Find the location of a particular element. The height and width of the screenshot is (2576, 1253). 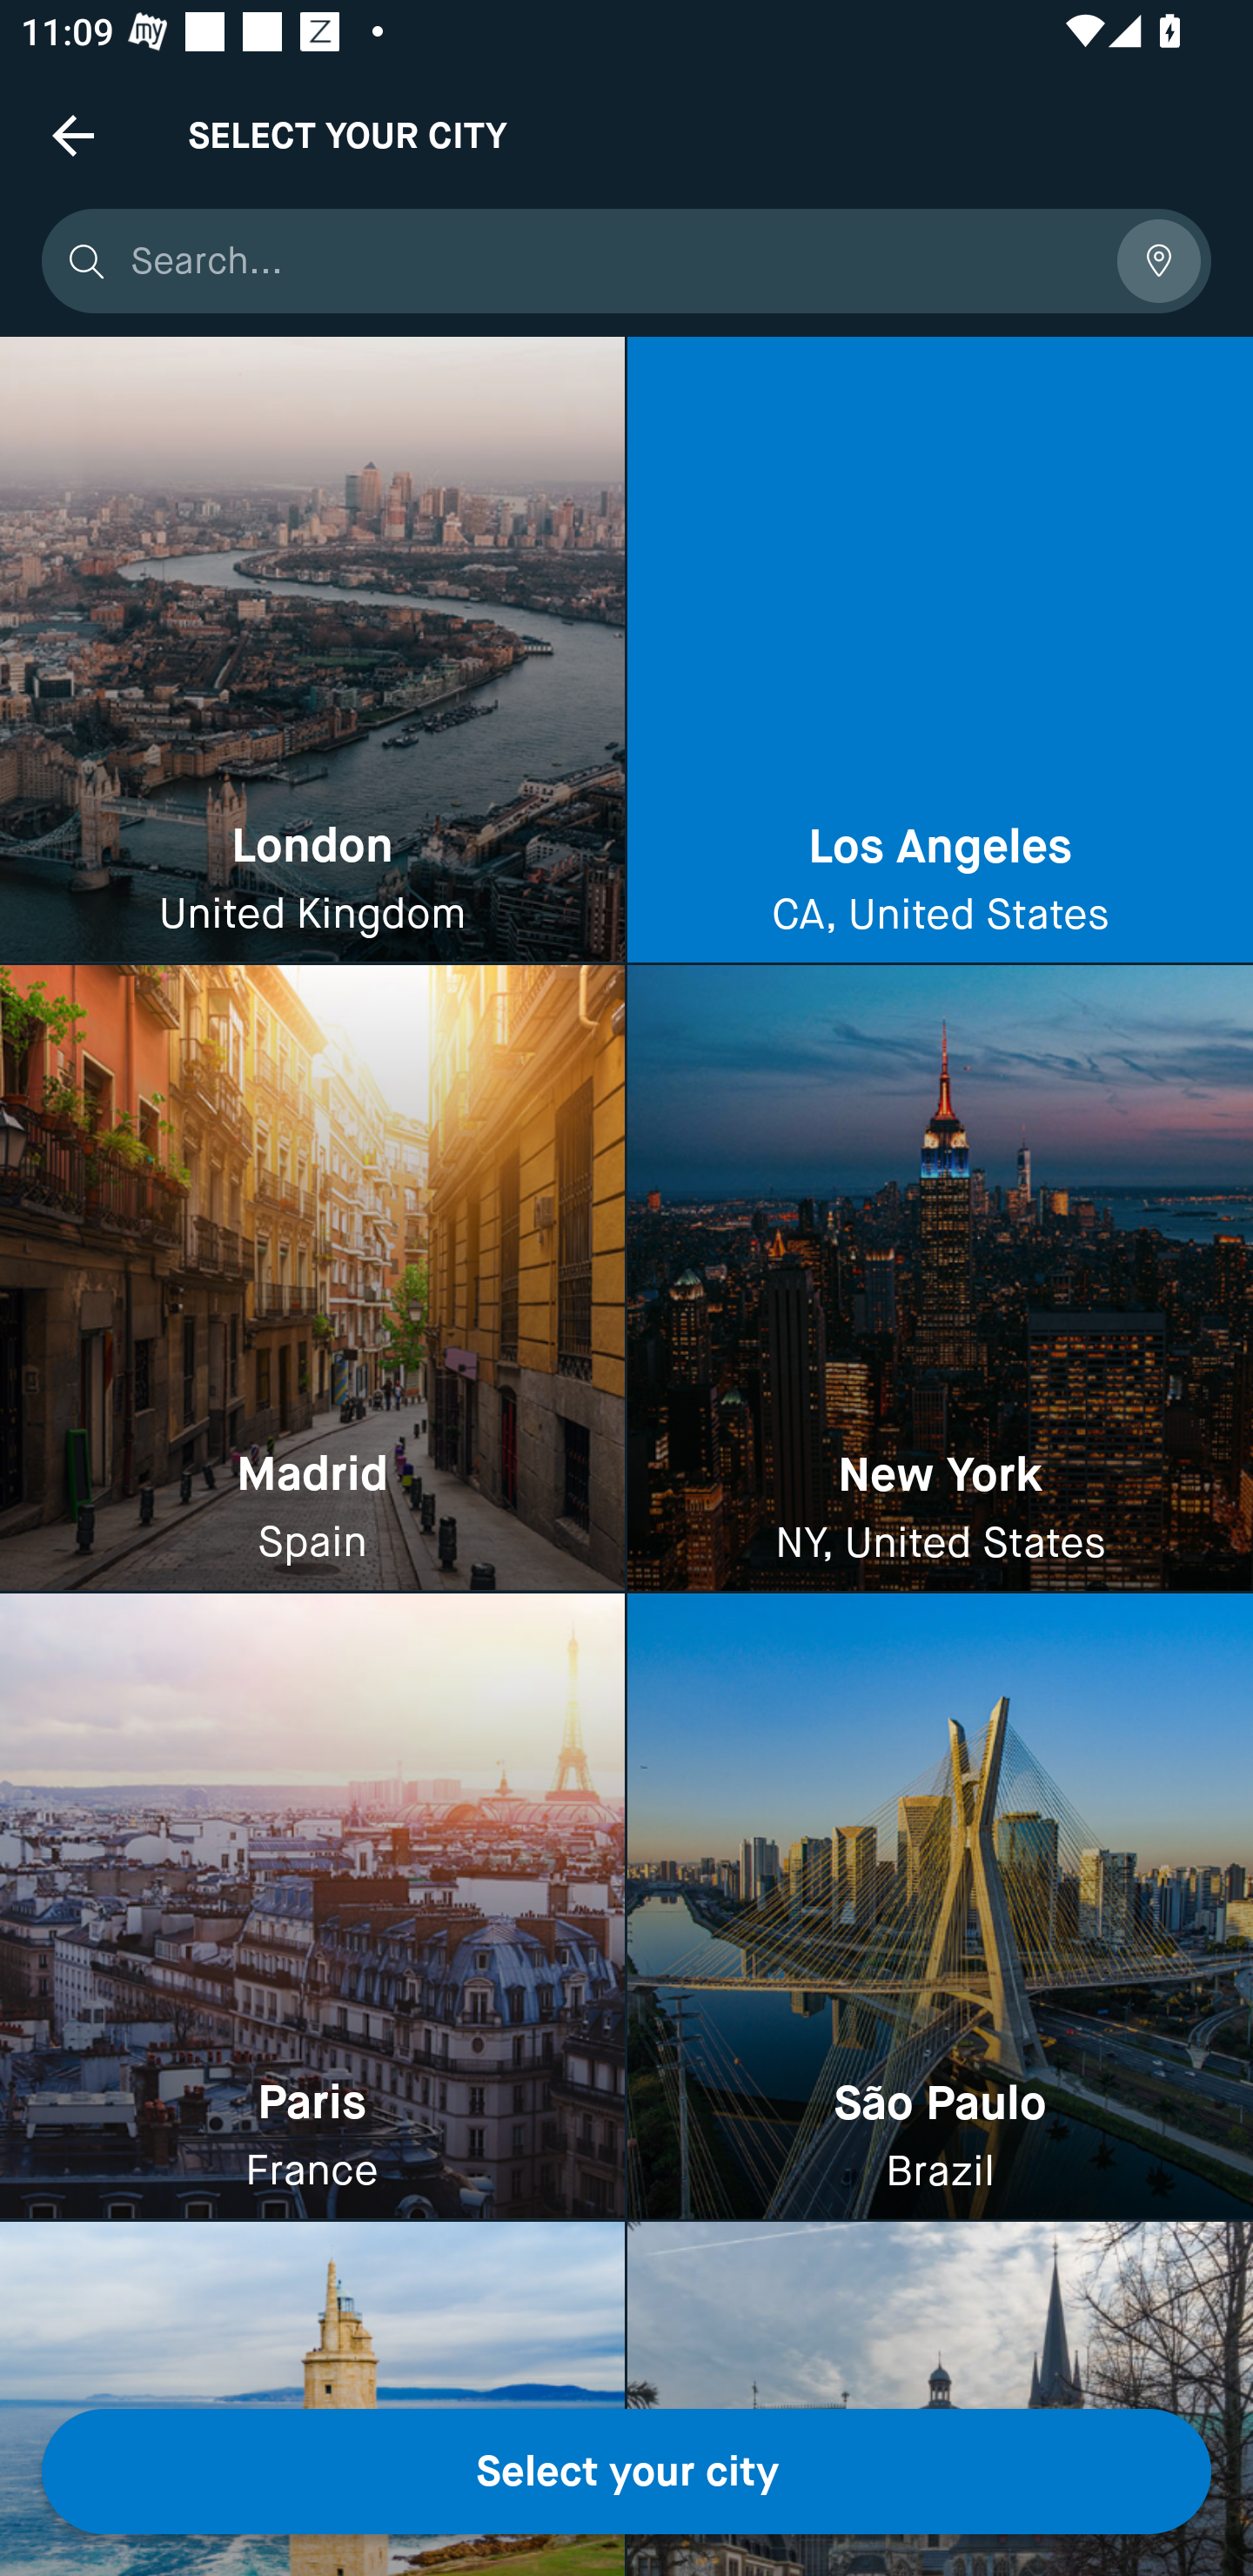

New York NY, United States is located at coordinates (940, 1279).